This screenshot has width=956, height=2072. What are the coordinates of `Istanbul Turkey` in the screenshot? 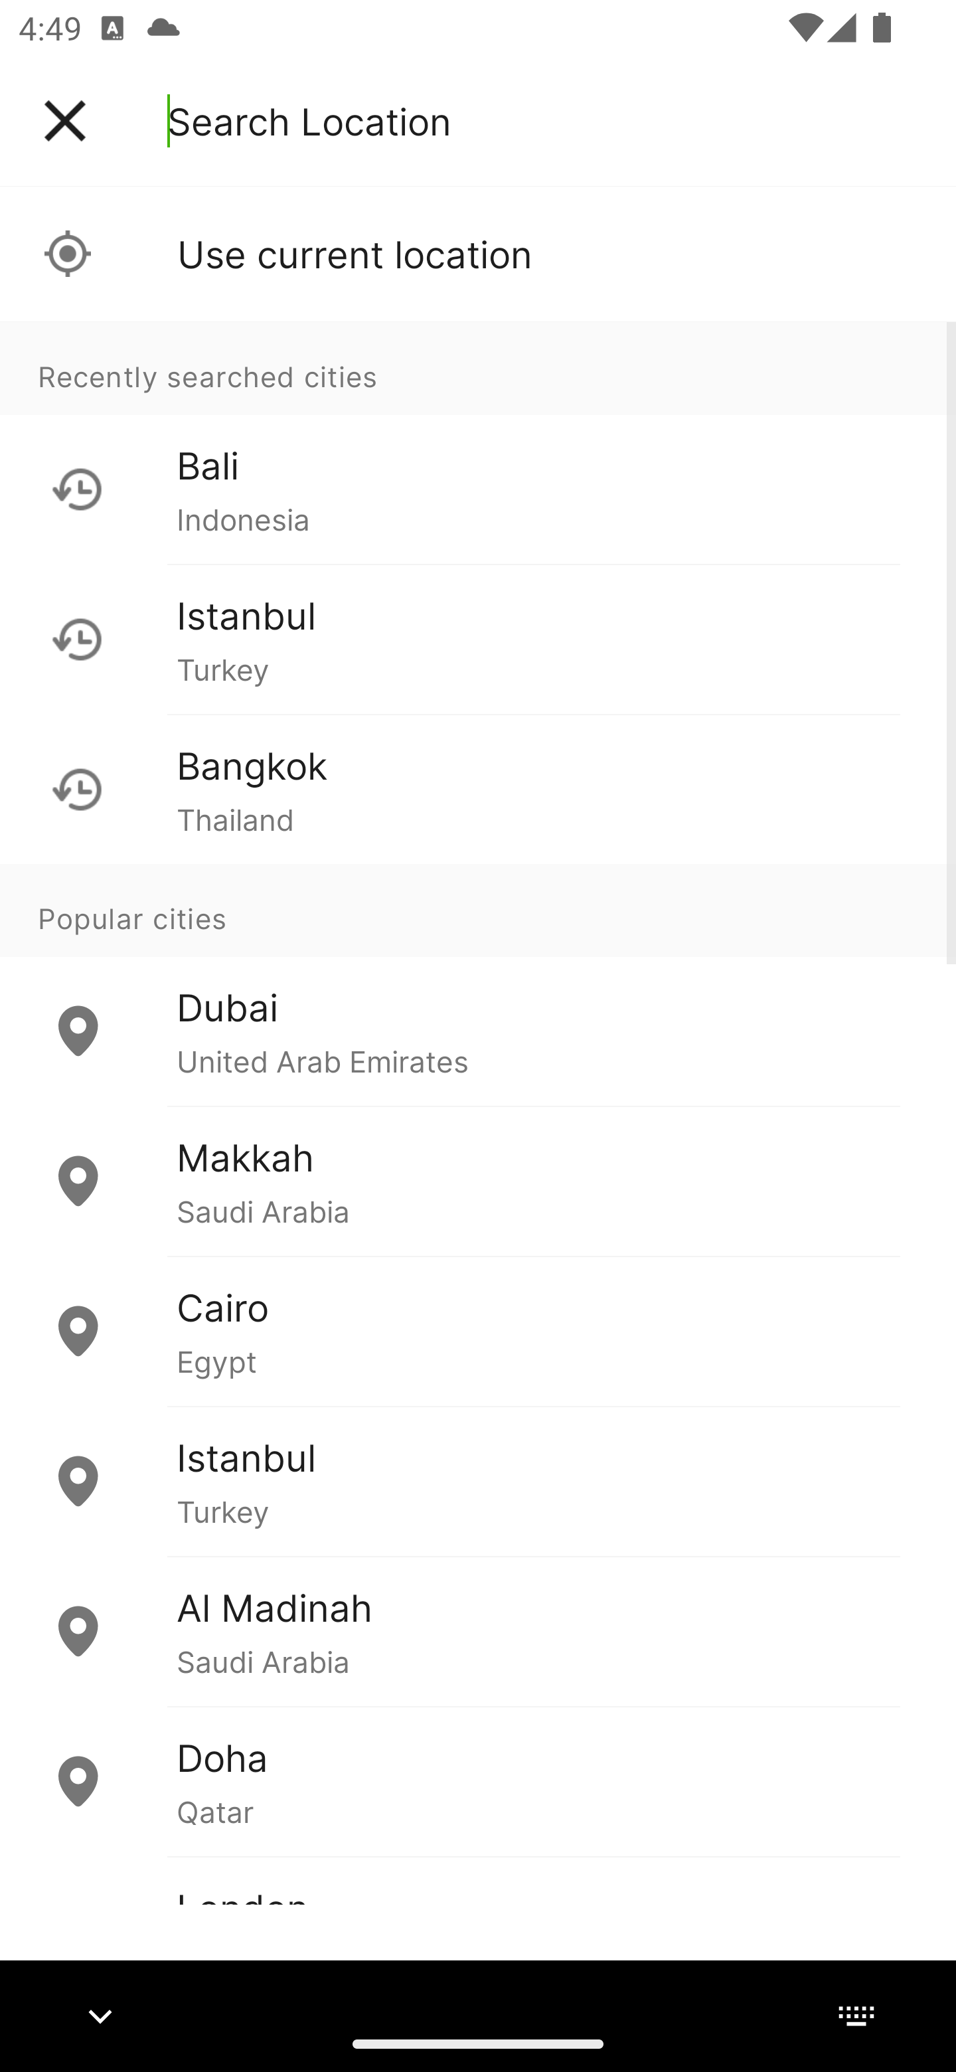 It's located at (478, 1481).